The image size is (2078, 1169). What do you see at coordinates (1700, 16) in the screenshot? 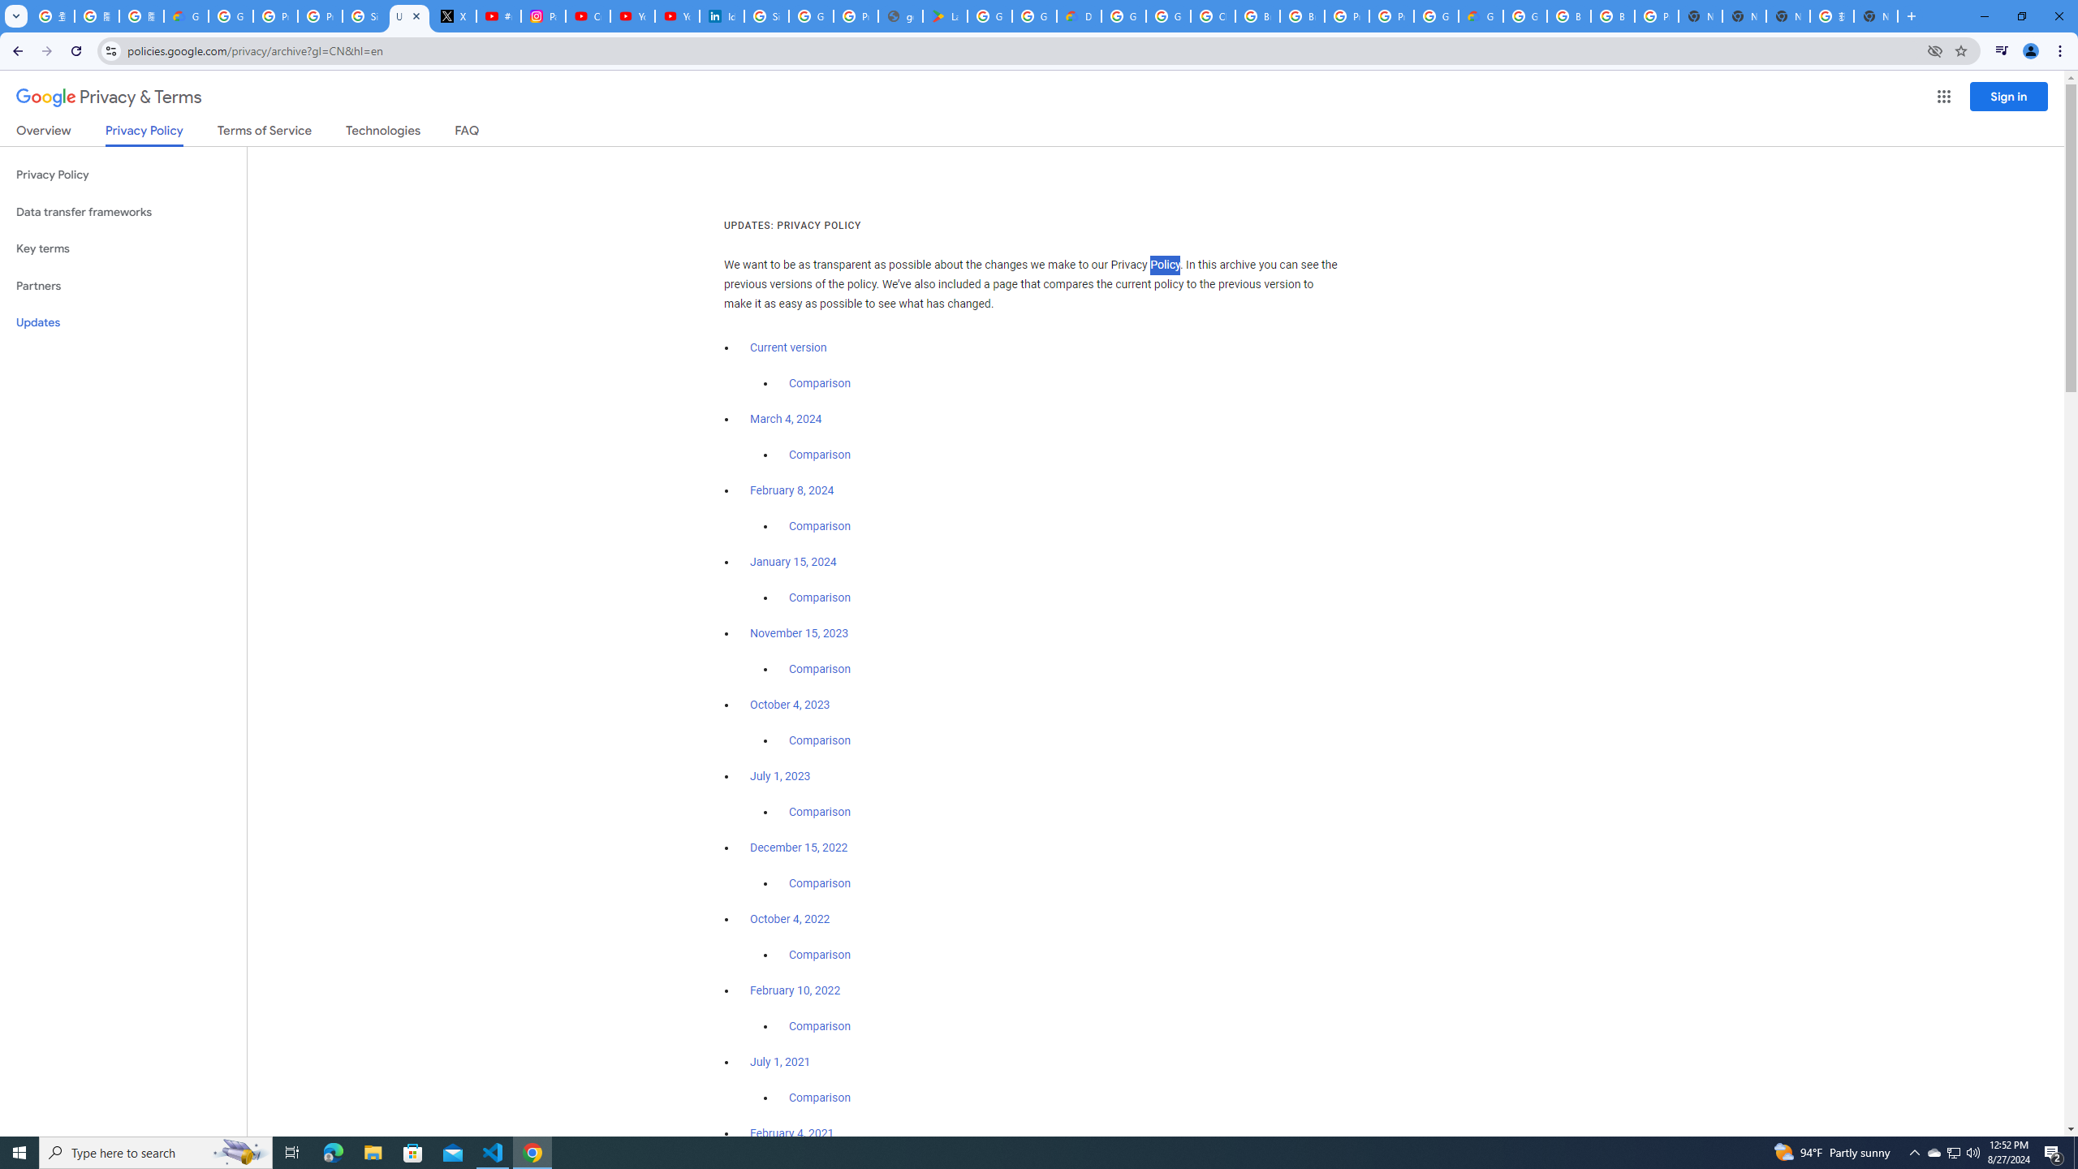
I see `New Tab` at bounding box center [1700, 16].